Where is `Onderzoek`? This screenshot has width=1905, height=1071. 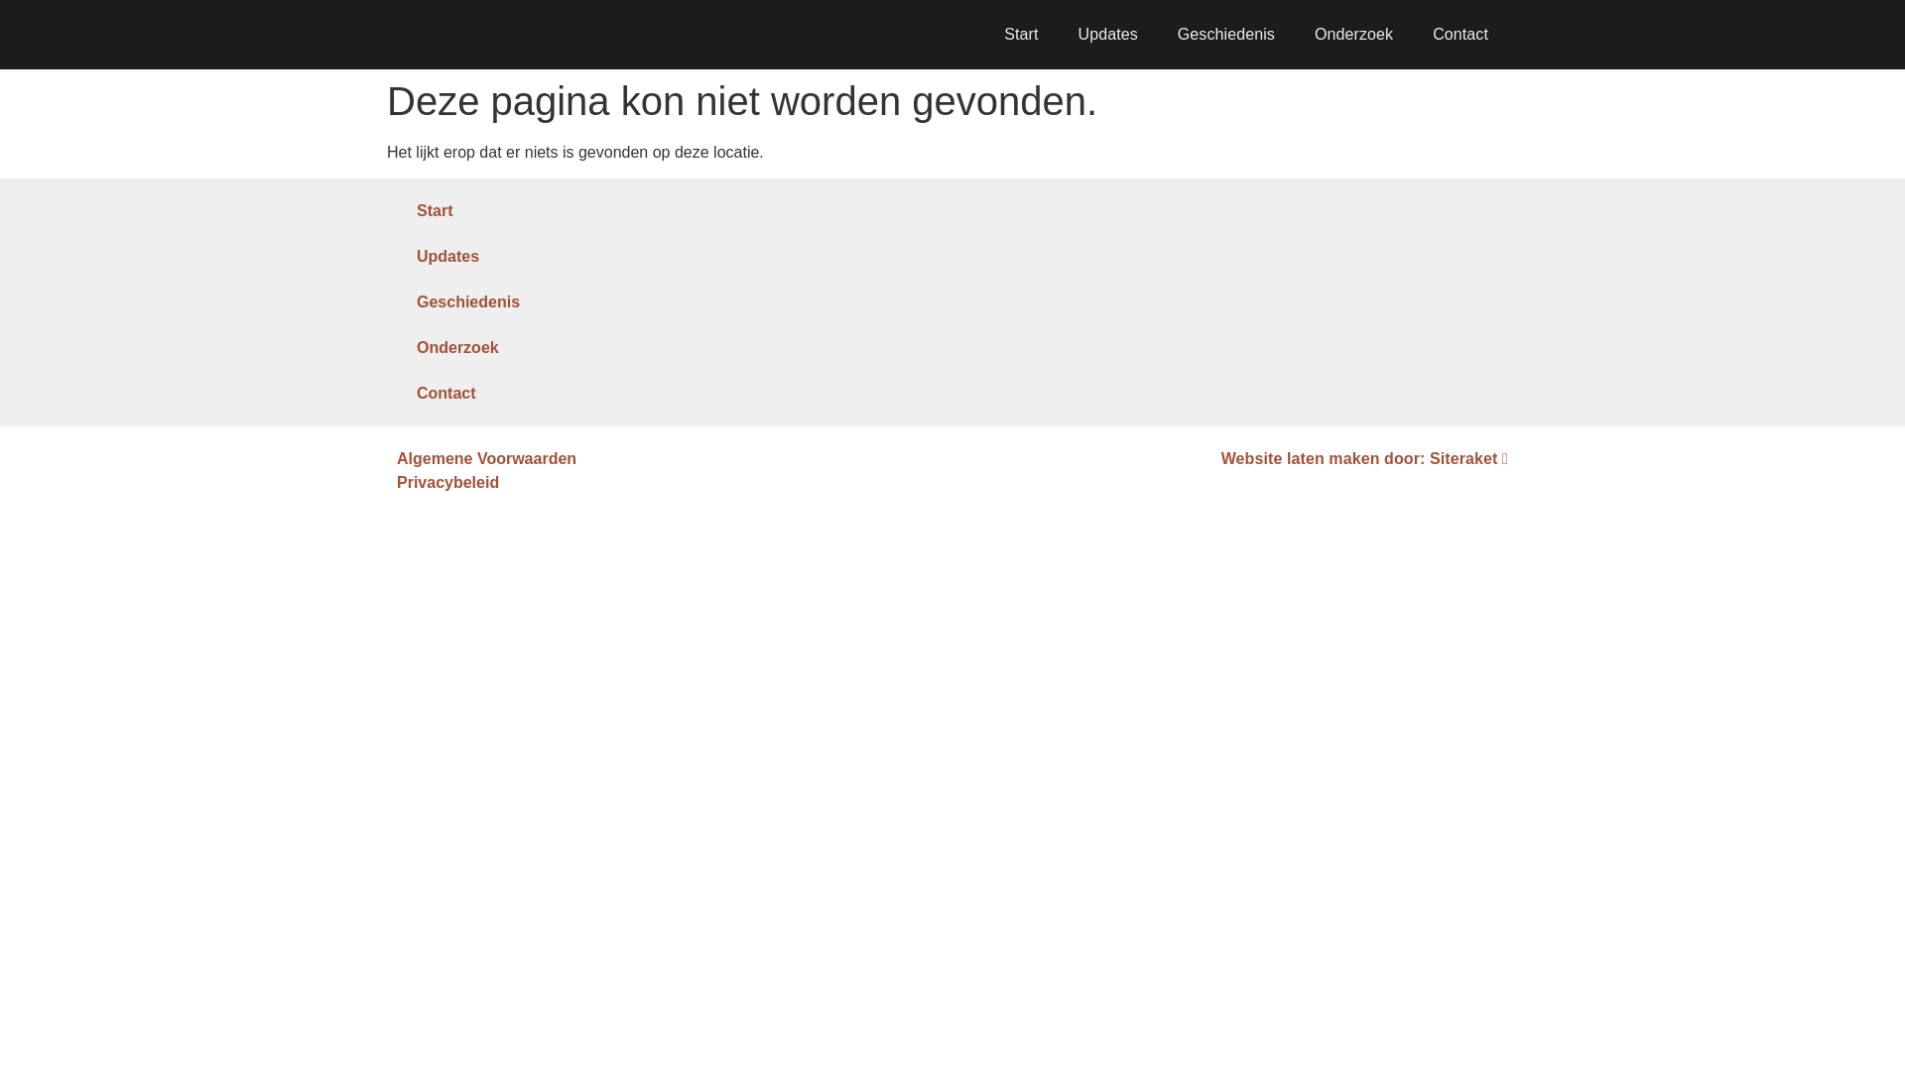 Onderzoek is located at coordinates (1353, 34).